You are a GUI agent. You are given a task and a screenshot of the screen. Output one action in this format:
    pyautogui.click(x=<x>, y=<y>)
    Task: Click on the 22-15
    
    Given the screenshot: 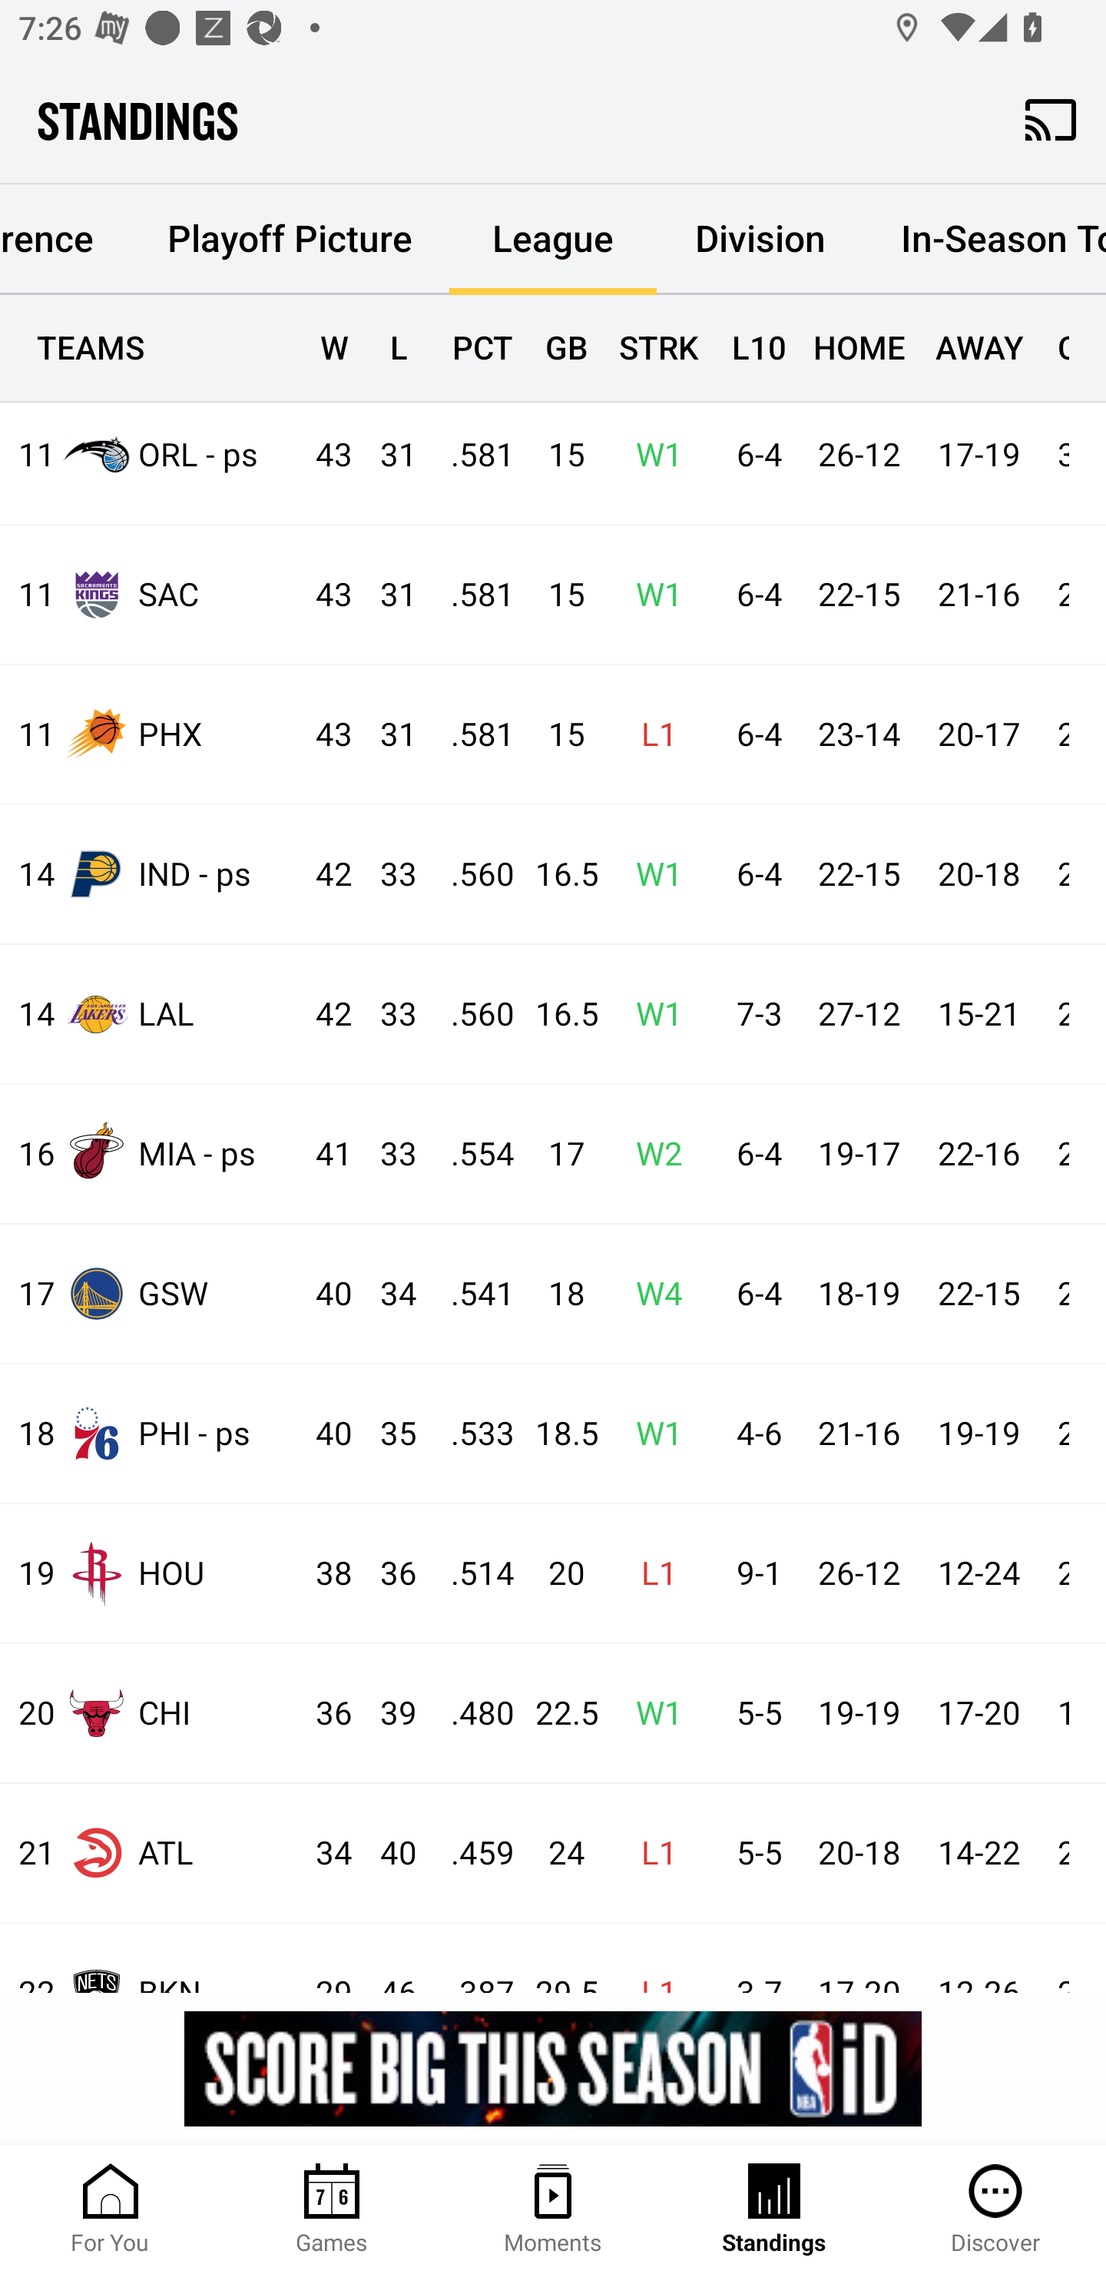 What is the action you would take?
    pyautogui.click(x=859, y=874)
    